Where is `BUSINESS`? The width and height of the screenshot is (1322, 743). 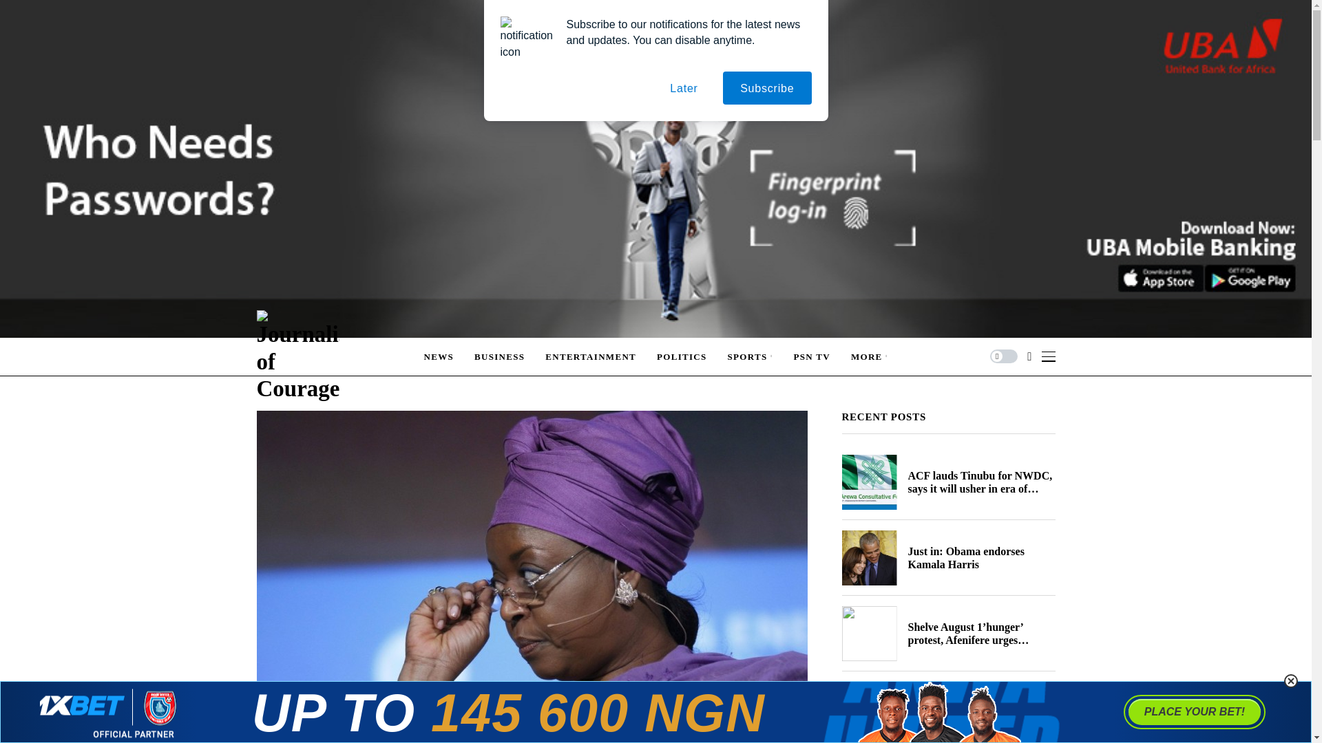
BUSINESS is located at coordinates (500, 356).